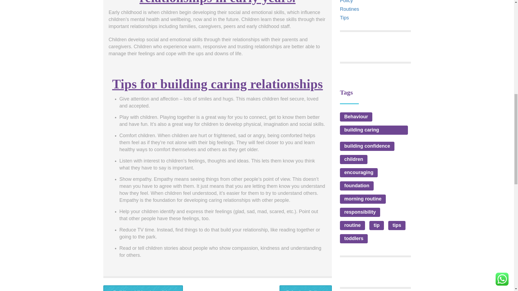 This screenshot has width=518, height=291. What do you see at coordinates (306, 288) in the screenshot?
I see `Behaviour Policy` at bounding box center [306, 288].